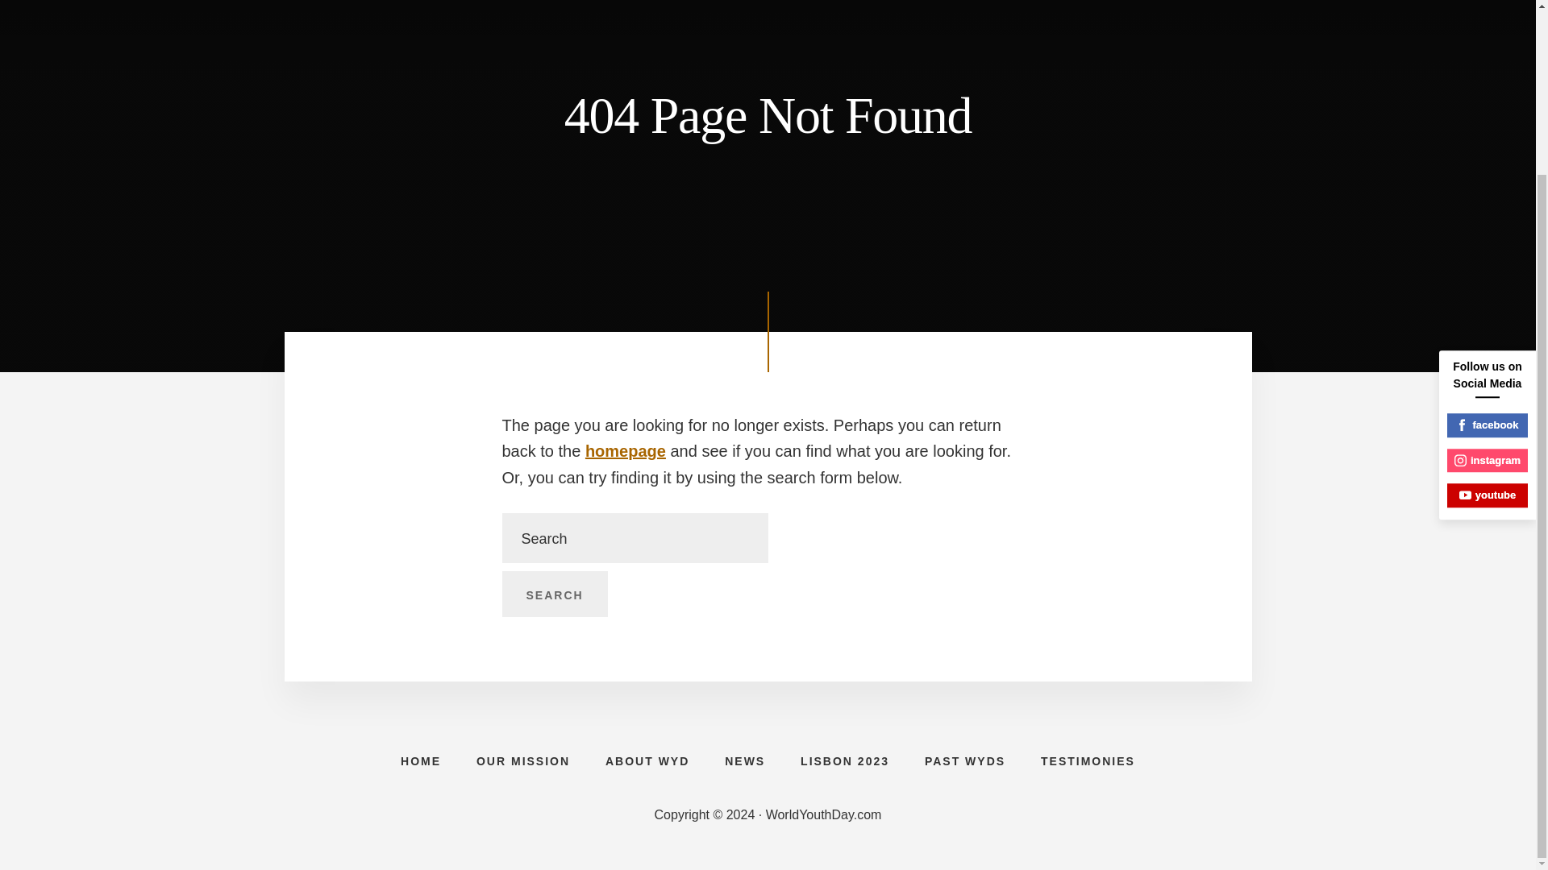 The height and width of the screenshot is (870, 1548). Describe the element at coordinates (420, 760) in the screenshot. I see `HOME` at that location.